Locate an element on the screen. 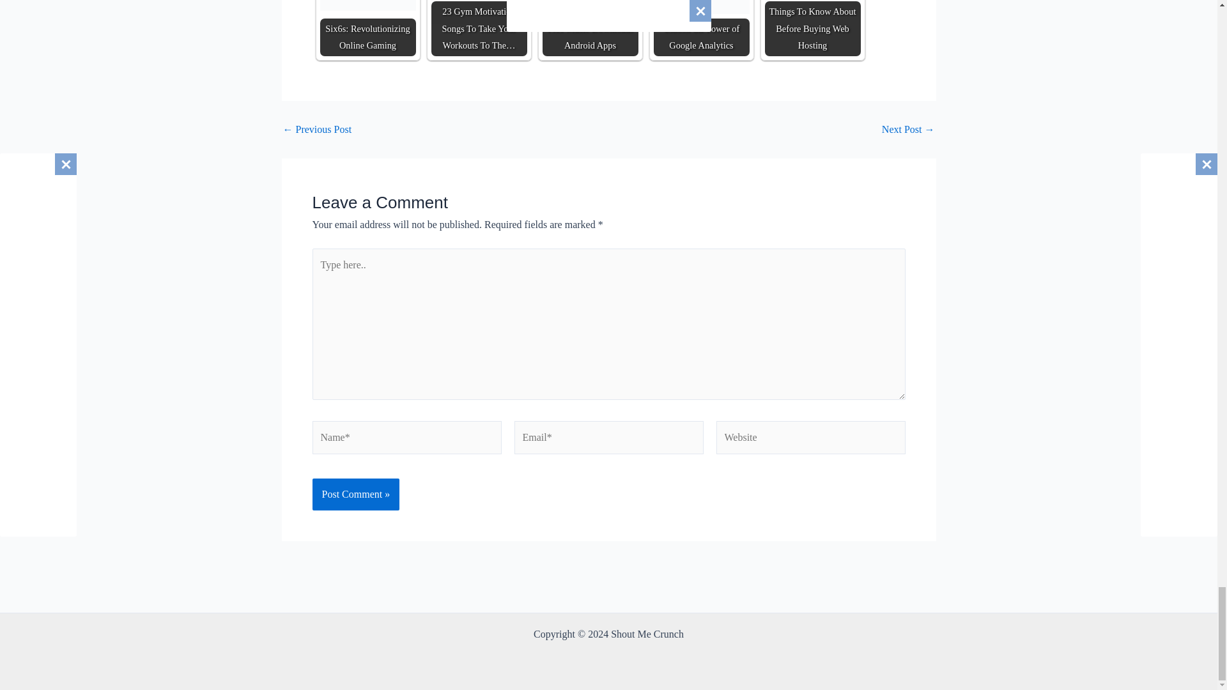 The width and height of the screenshot is (1227, 690). Unlock the Power of Google Analytics is located at coordinates (700, 7).